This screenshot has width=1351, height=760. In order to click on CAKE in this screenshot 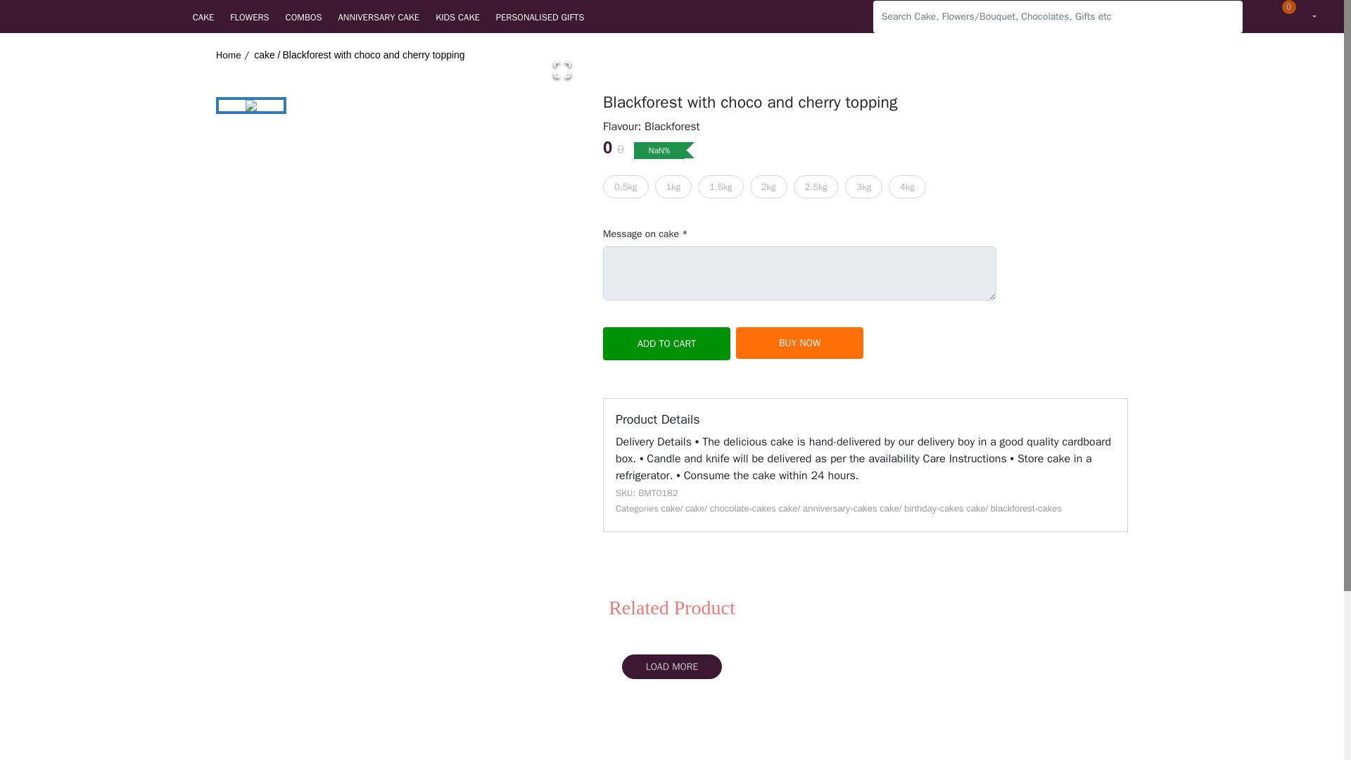, I will do `click(212, 17)`.